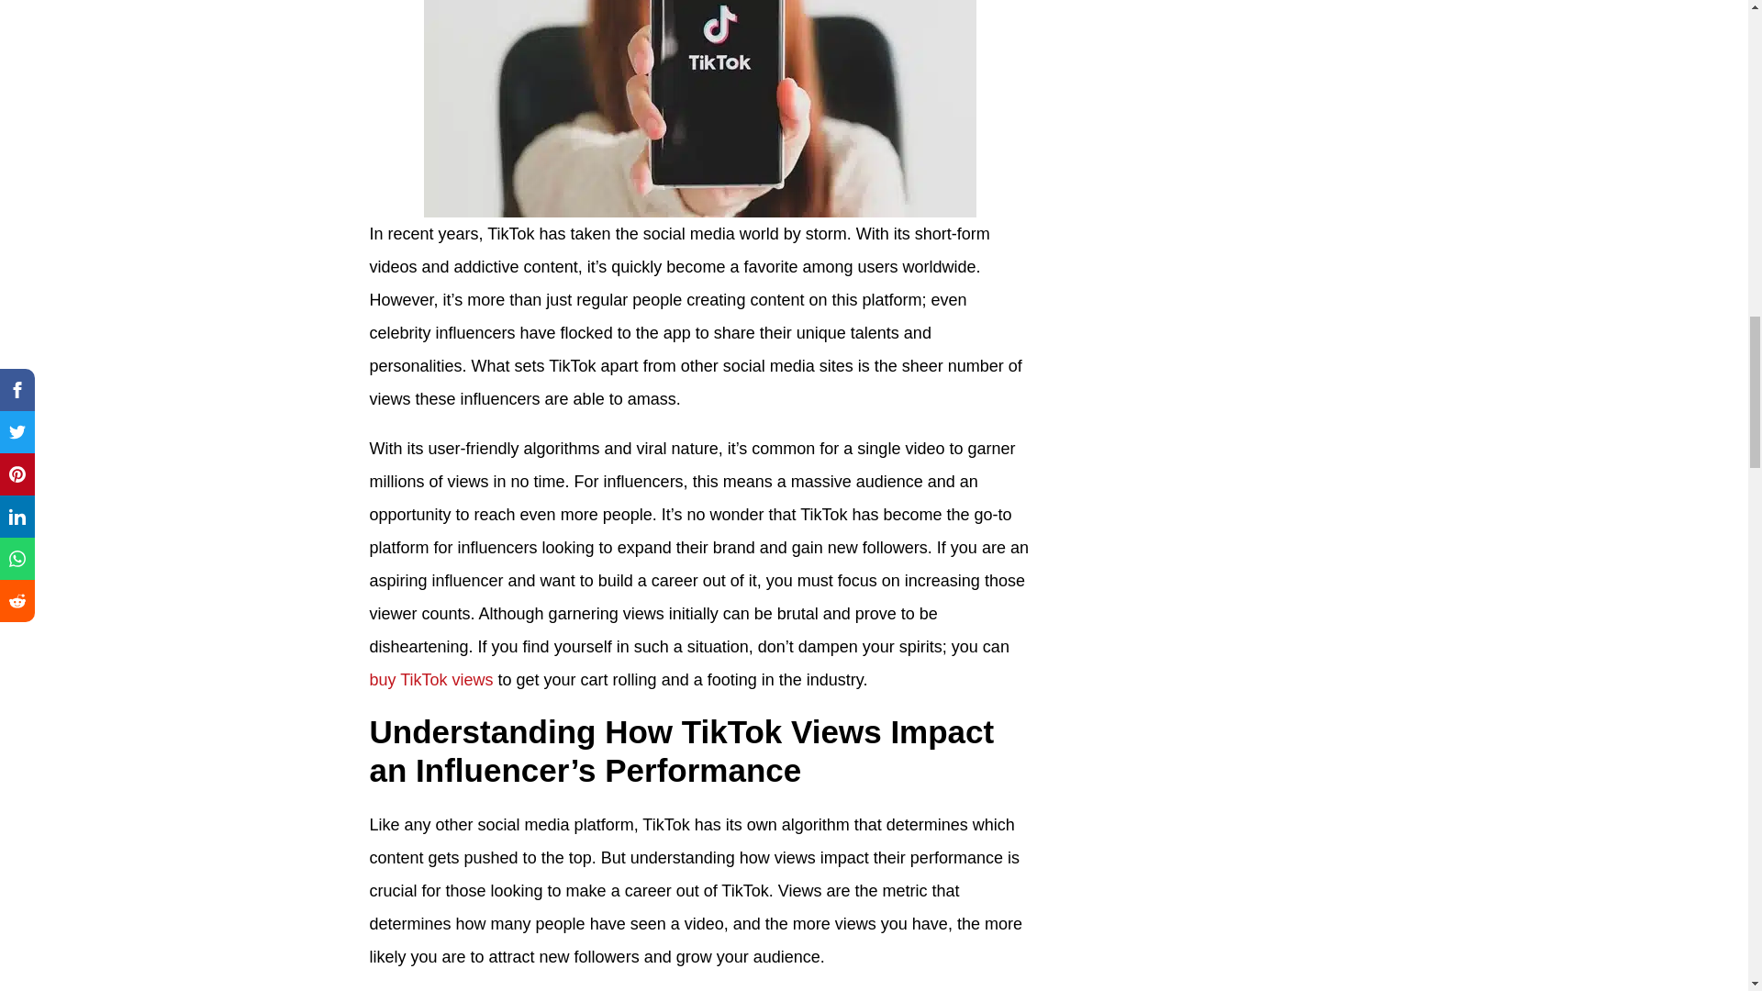 The width and height of the screenshot is (1762, 991). I want to click on buy TikTok views, so click(430, 679).